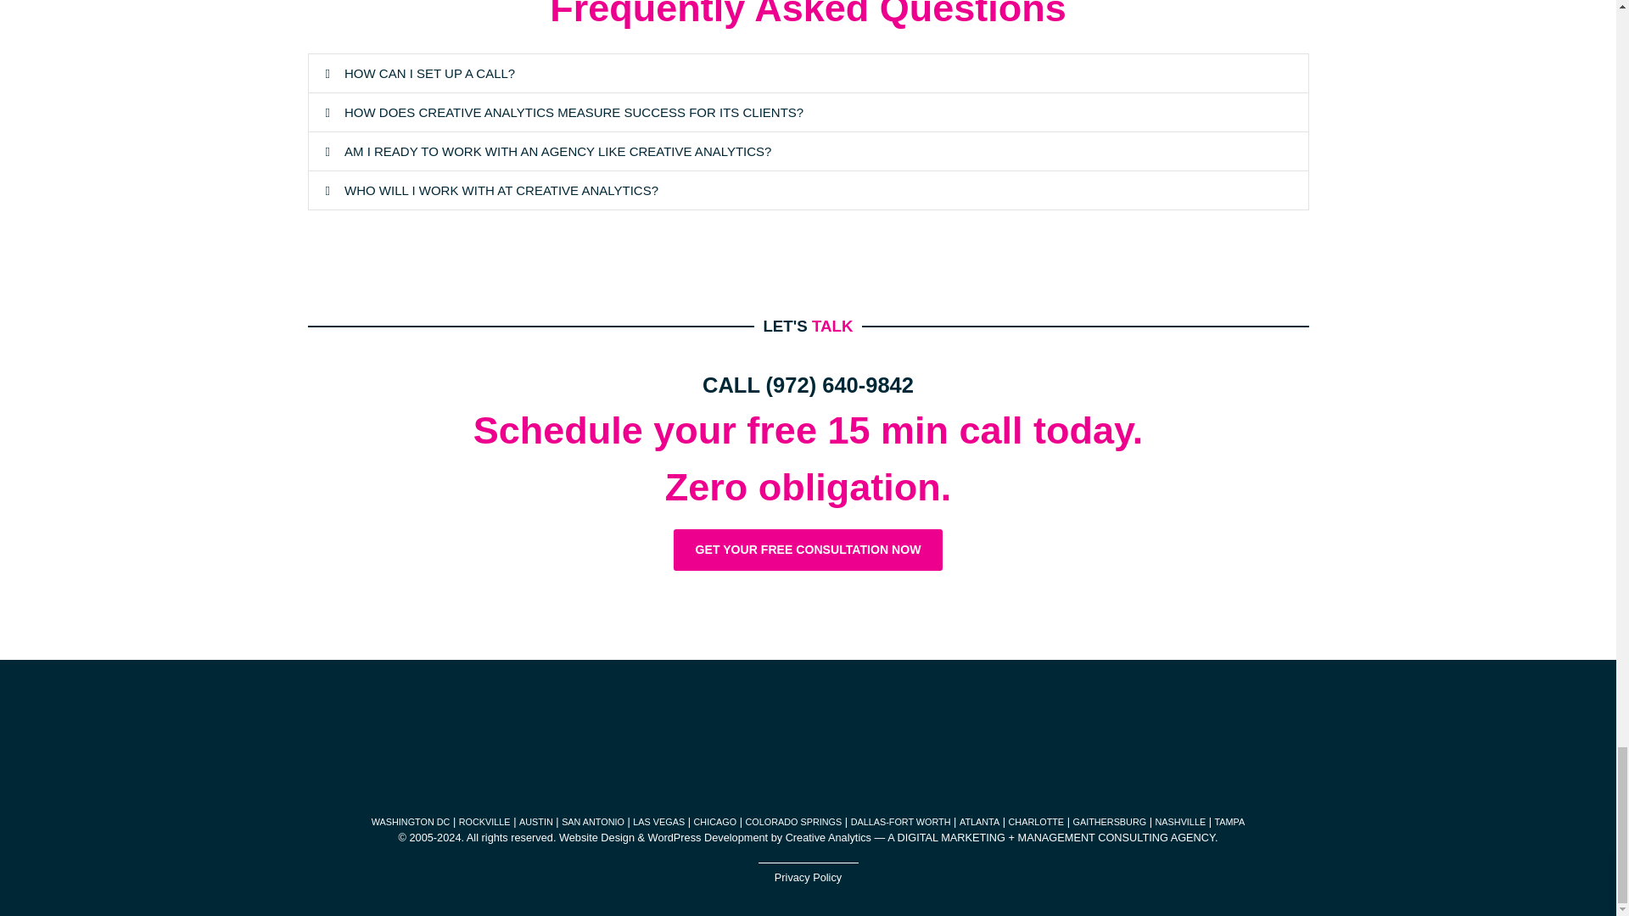 This screenshot has height=916, width=1629. I want to click on GET YOUR FREE CONSULTATION NOW, so click(808, 550).